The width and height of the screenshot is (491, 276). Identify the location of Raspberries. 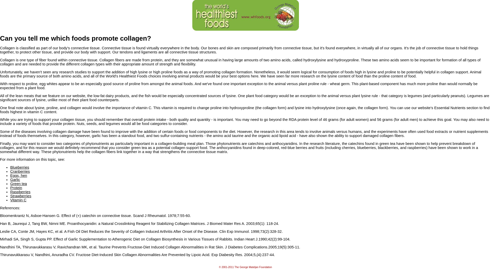
(20, 192).